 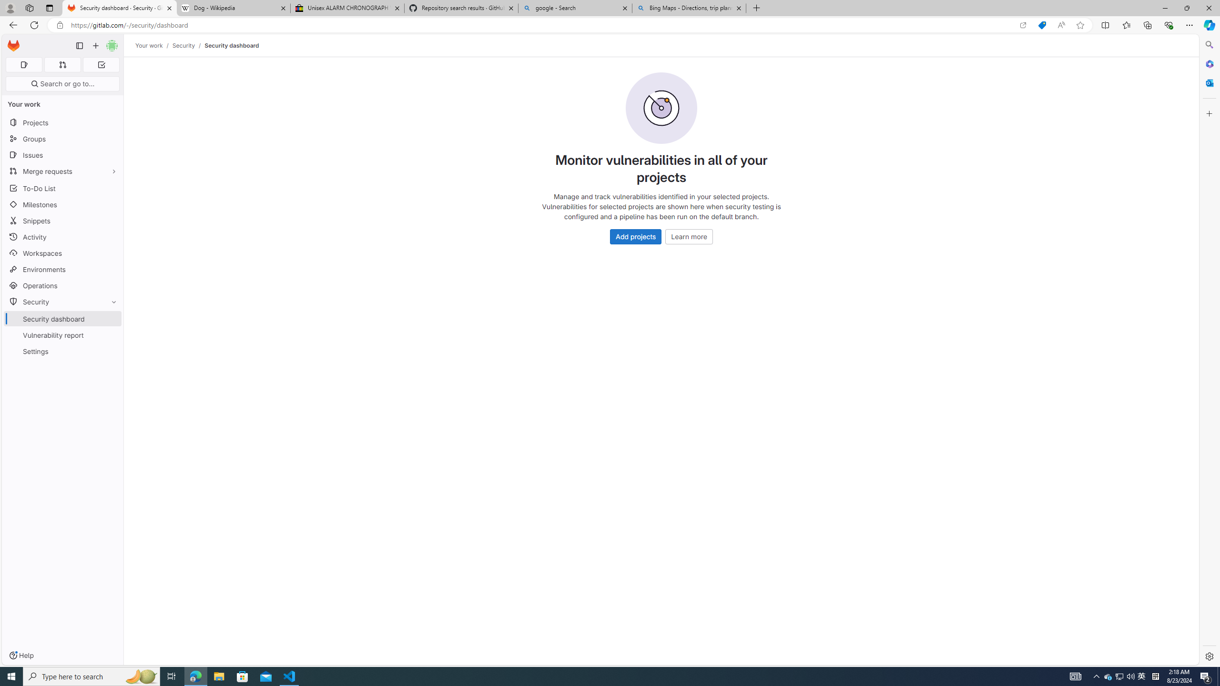 What do you see at coordinates (101, 65) in the screenshot?
I see `To-Do list 0` at bounding box center [101, 65].